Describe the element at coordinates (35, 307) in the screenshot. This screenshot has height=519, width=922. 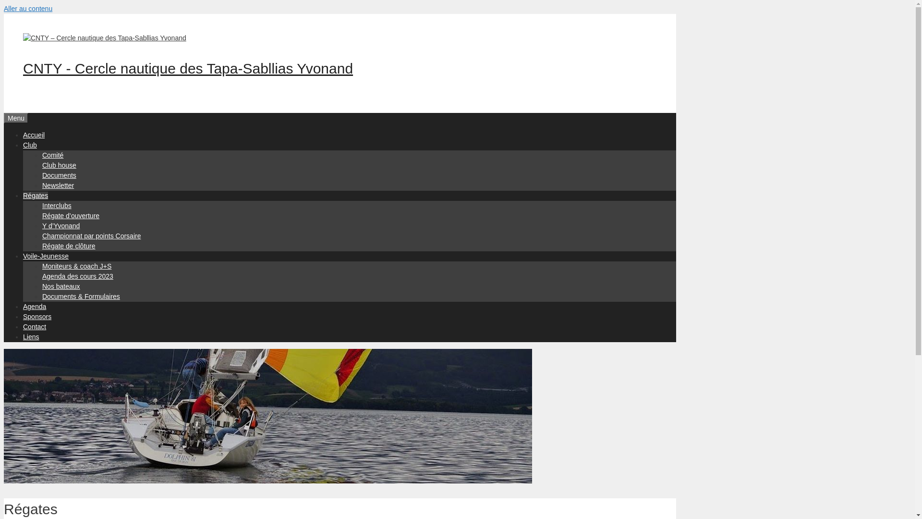
I see `Agenda` at that location.